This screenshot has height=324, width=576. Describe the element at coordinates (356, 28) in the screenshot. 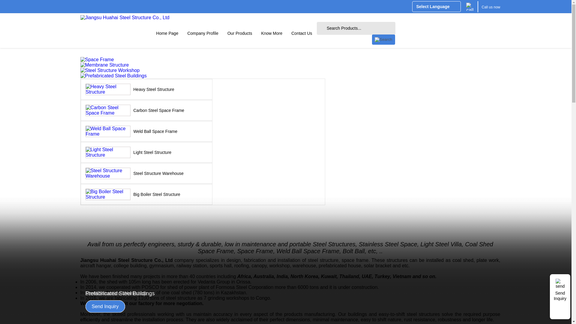

I see `Search Products...` at that location.